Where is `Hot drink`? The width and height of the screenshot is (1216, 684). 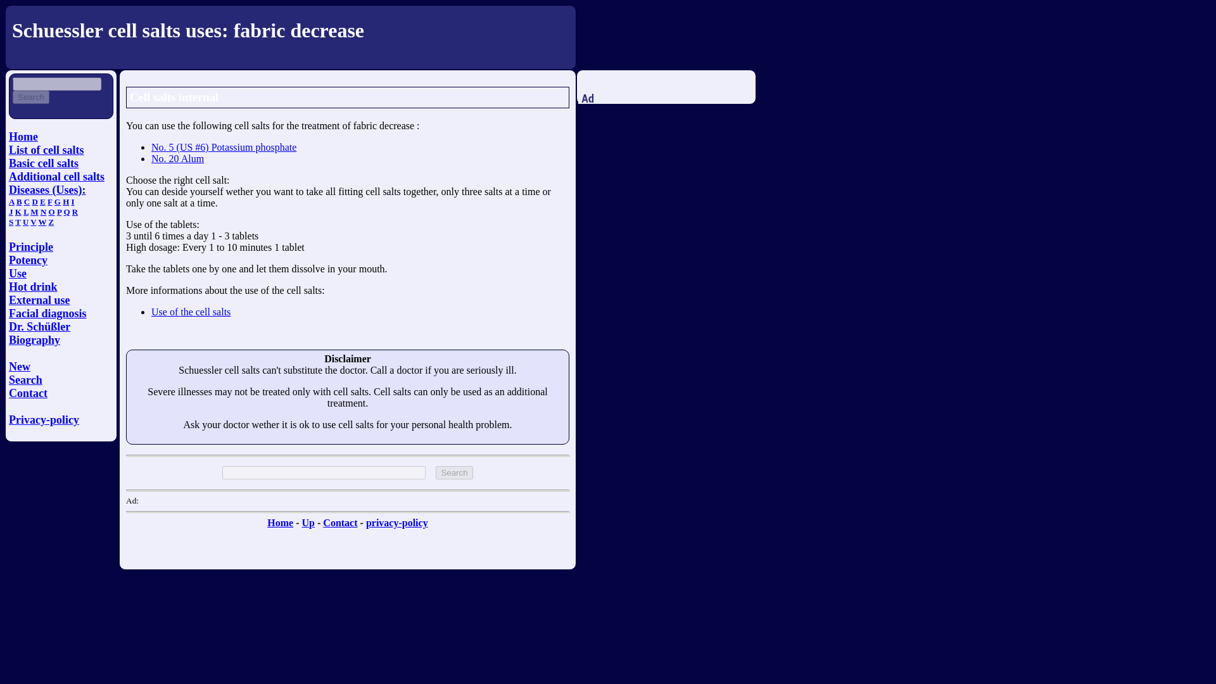
Hot drink is located at coordinates (33, 286).